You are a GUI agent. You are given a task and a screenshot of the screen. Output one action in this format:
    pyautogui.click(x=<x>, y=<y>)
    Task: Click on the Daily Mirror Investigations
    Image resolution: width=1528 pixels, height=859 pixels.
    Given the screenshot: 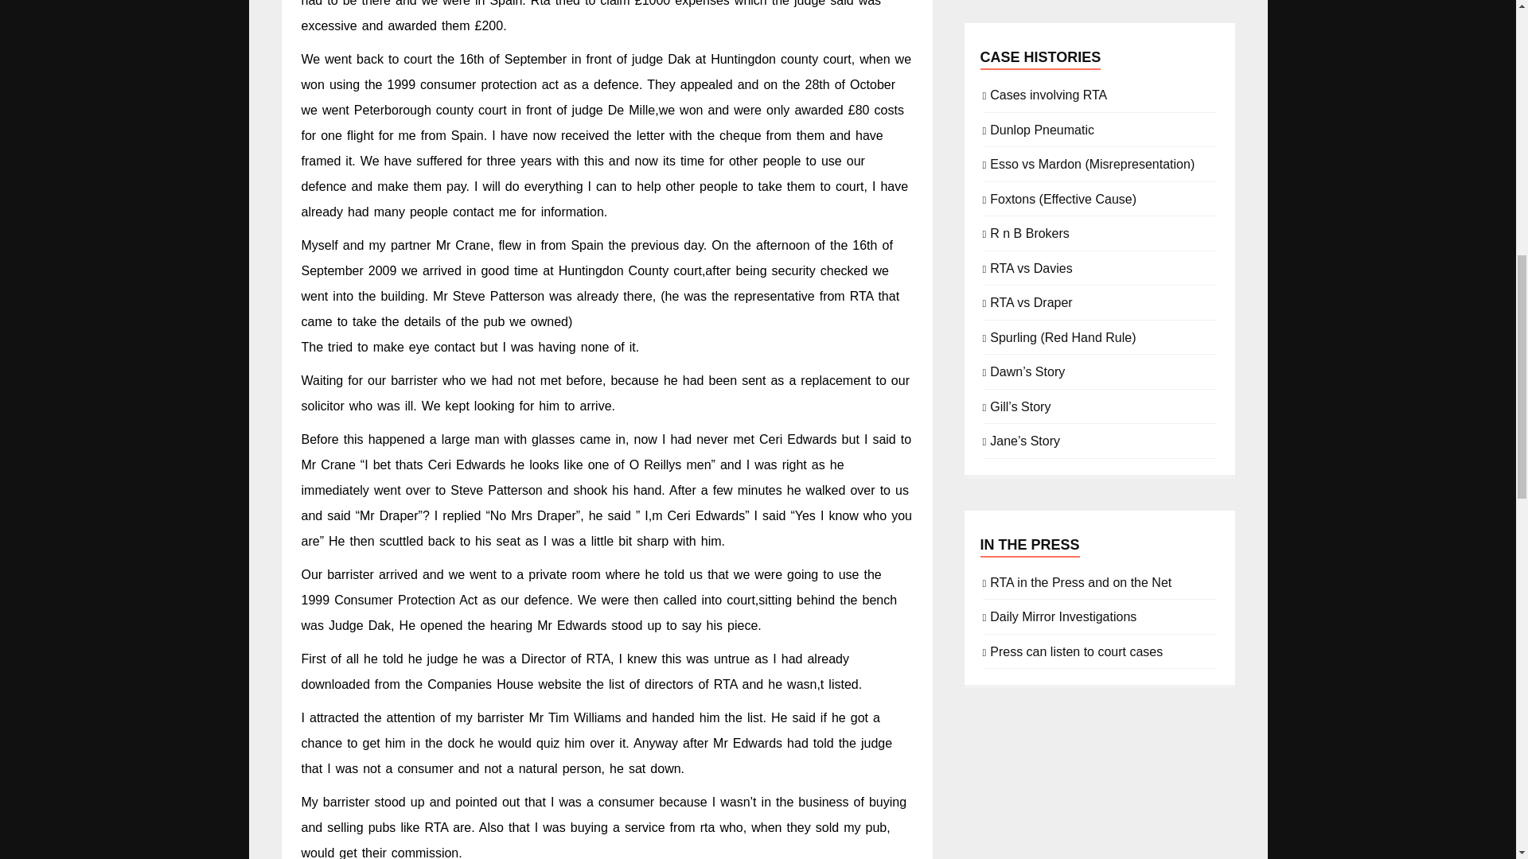 What is the action you would take?
    pyautogui.click(x=1063, y=616)
    